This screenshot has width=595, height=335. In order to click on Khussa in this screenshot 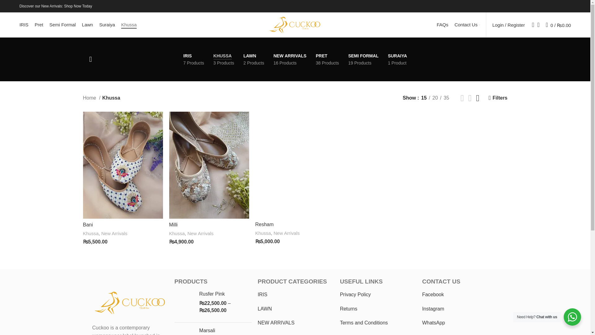, I will do `click(435, 98)`.